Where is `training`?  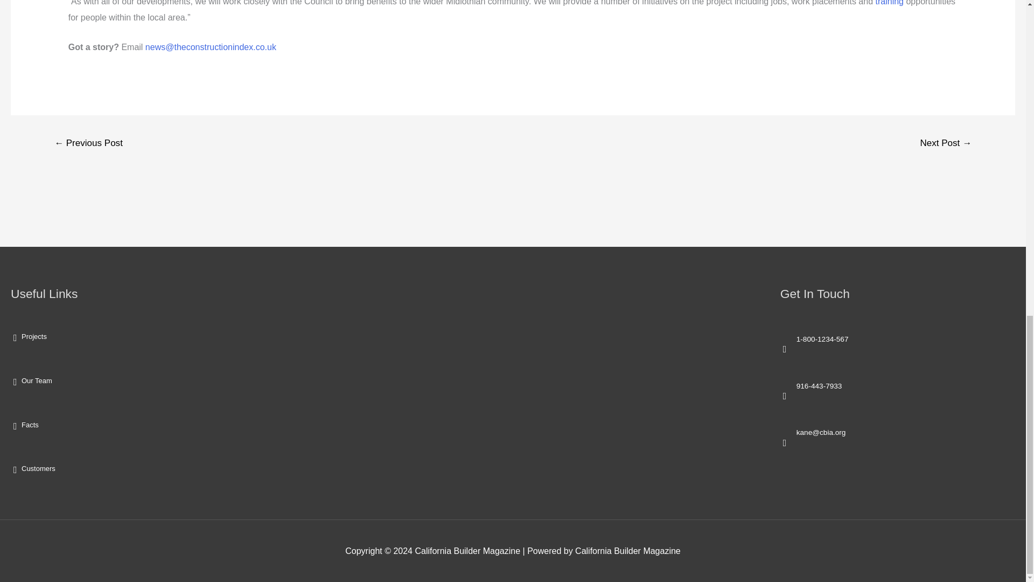 training is located at coordinates (890, 3).